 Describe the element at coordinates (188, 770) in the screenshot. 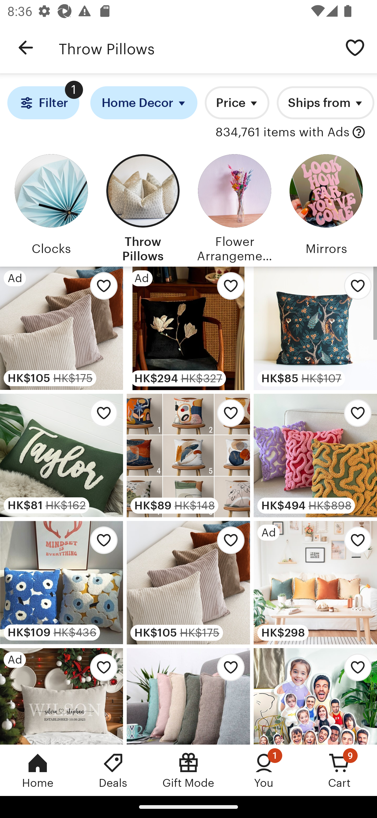

I see `Gift Mode` at that location.